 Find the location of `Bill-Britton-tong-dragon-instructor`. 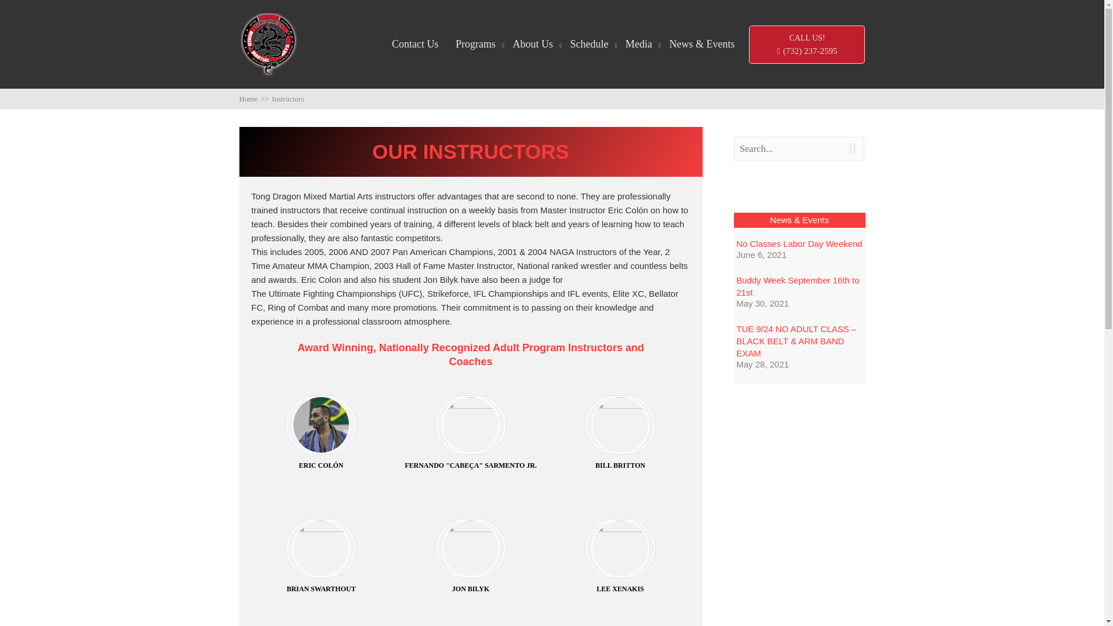

Bill-Britton-tong-dragon-instructor is located at coordinates (620, 424).